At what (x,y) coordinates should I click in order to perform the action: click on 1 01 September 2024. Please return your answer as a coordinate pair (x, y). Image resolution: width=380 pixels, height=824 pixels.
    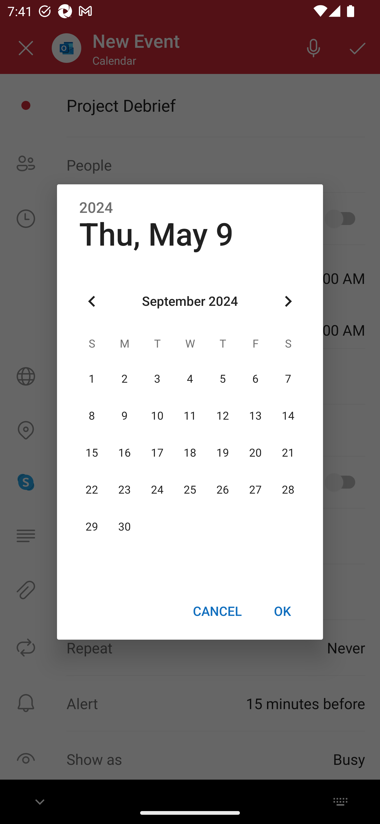
    Looking at the image, I should click on (92, 379).